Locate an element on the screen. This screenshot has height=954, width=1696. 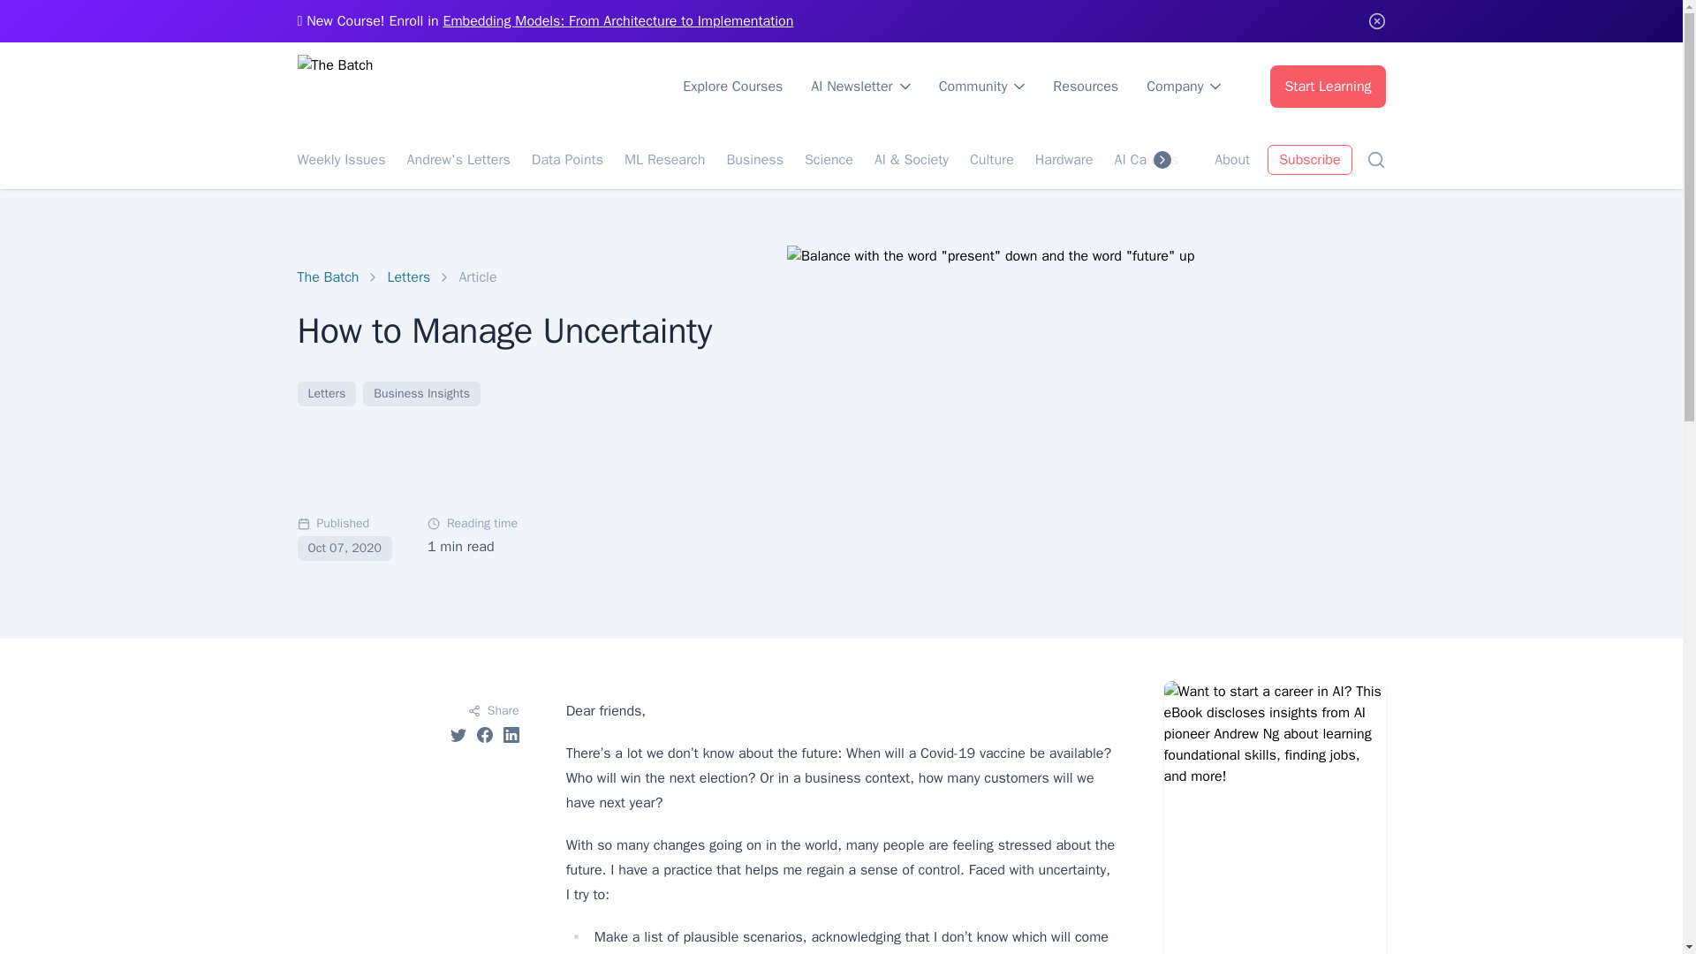
Business is located at coordinates (754, 159).